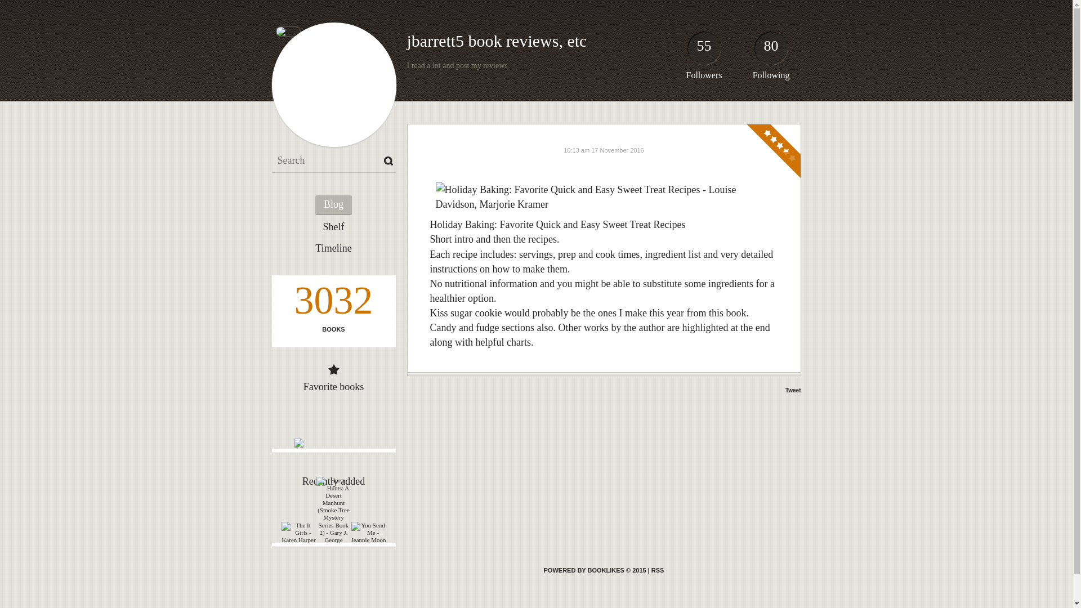  I want to click on Shelf, so click(333, 227).